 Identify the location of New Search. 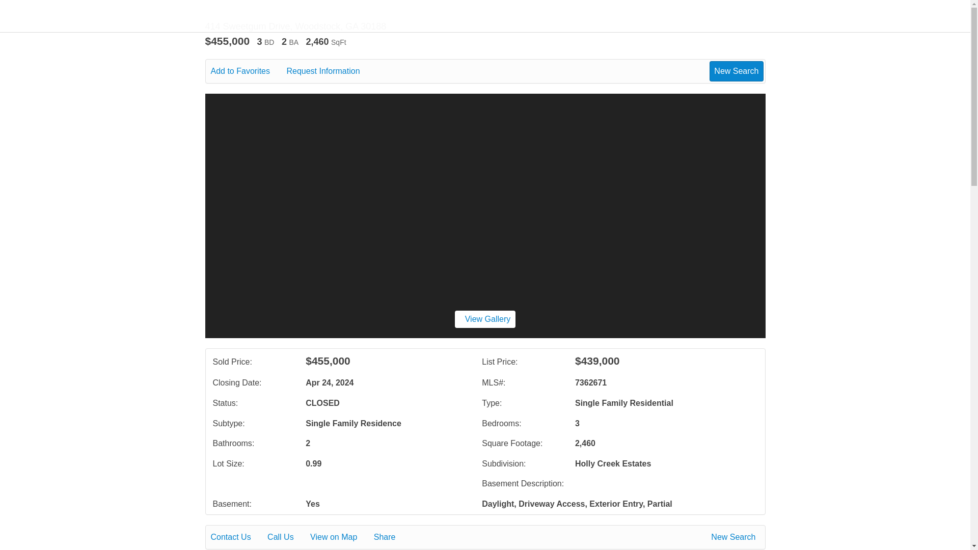
(736, 71).